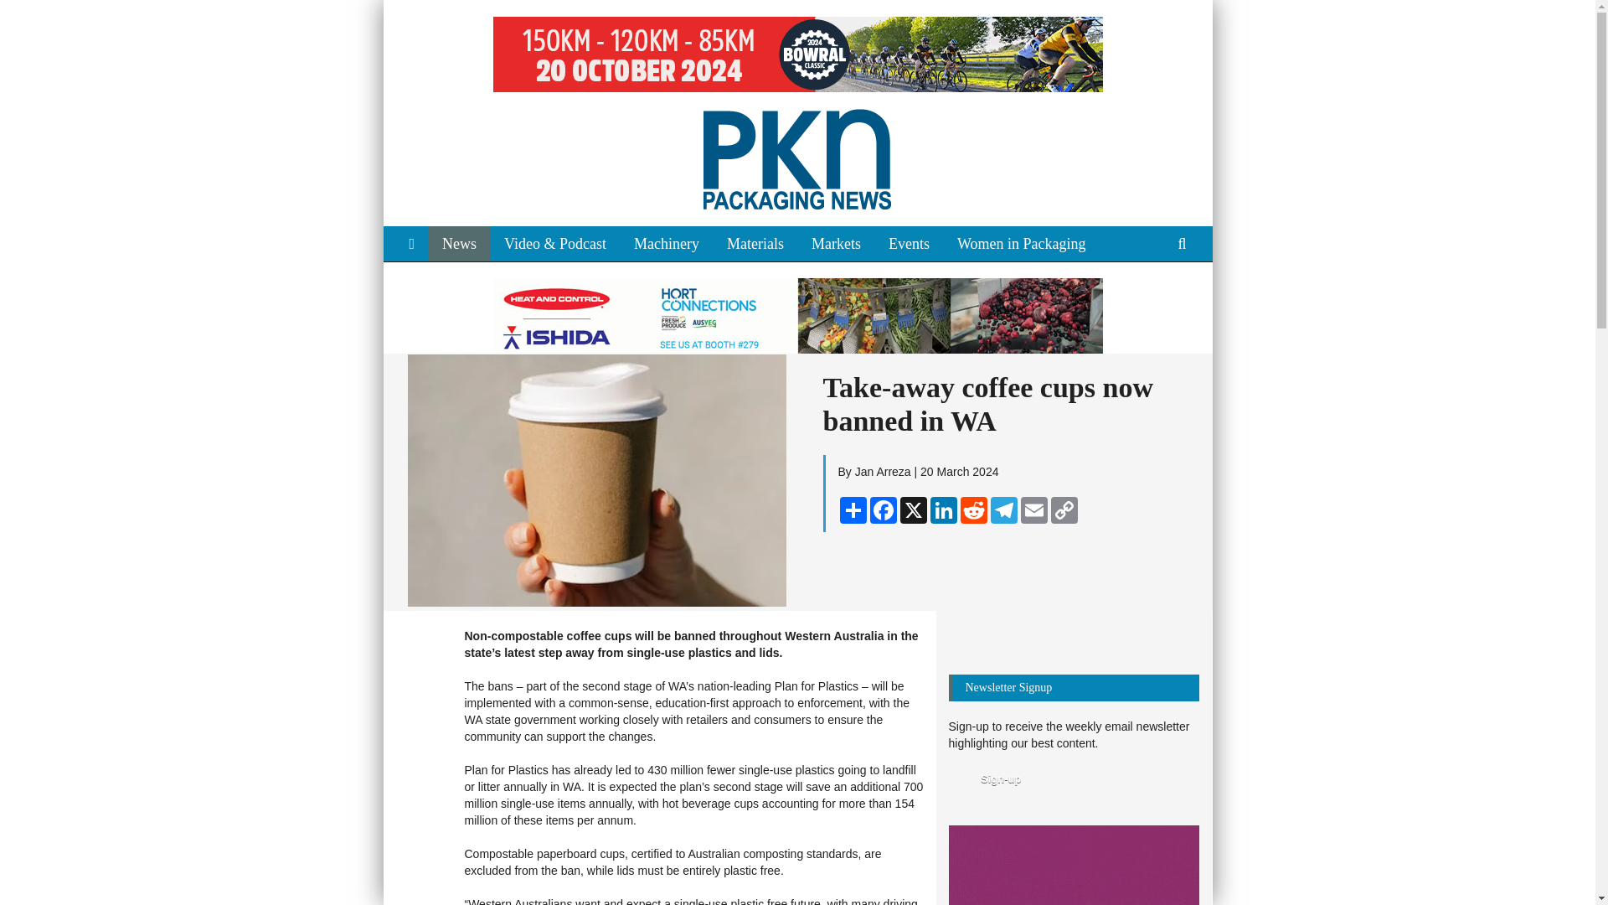 This screenshot has height=905, width=1608. What do you see at coordinates (988, 779) in the screenshot?
I see `Preview` at bounding box center [988, 779].